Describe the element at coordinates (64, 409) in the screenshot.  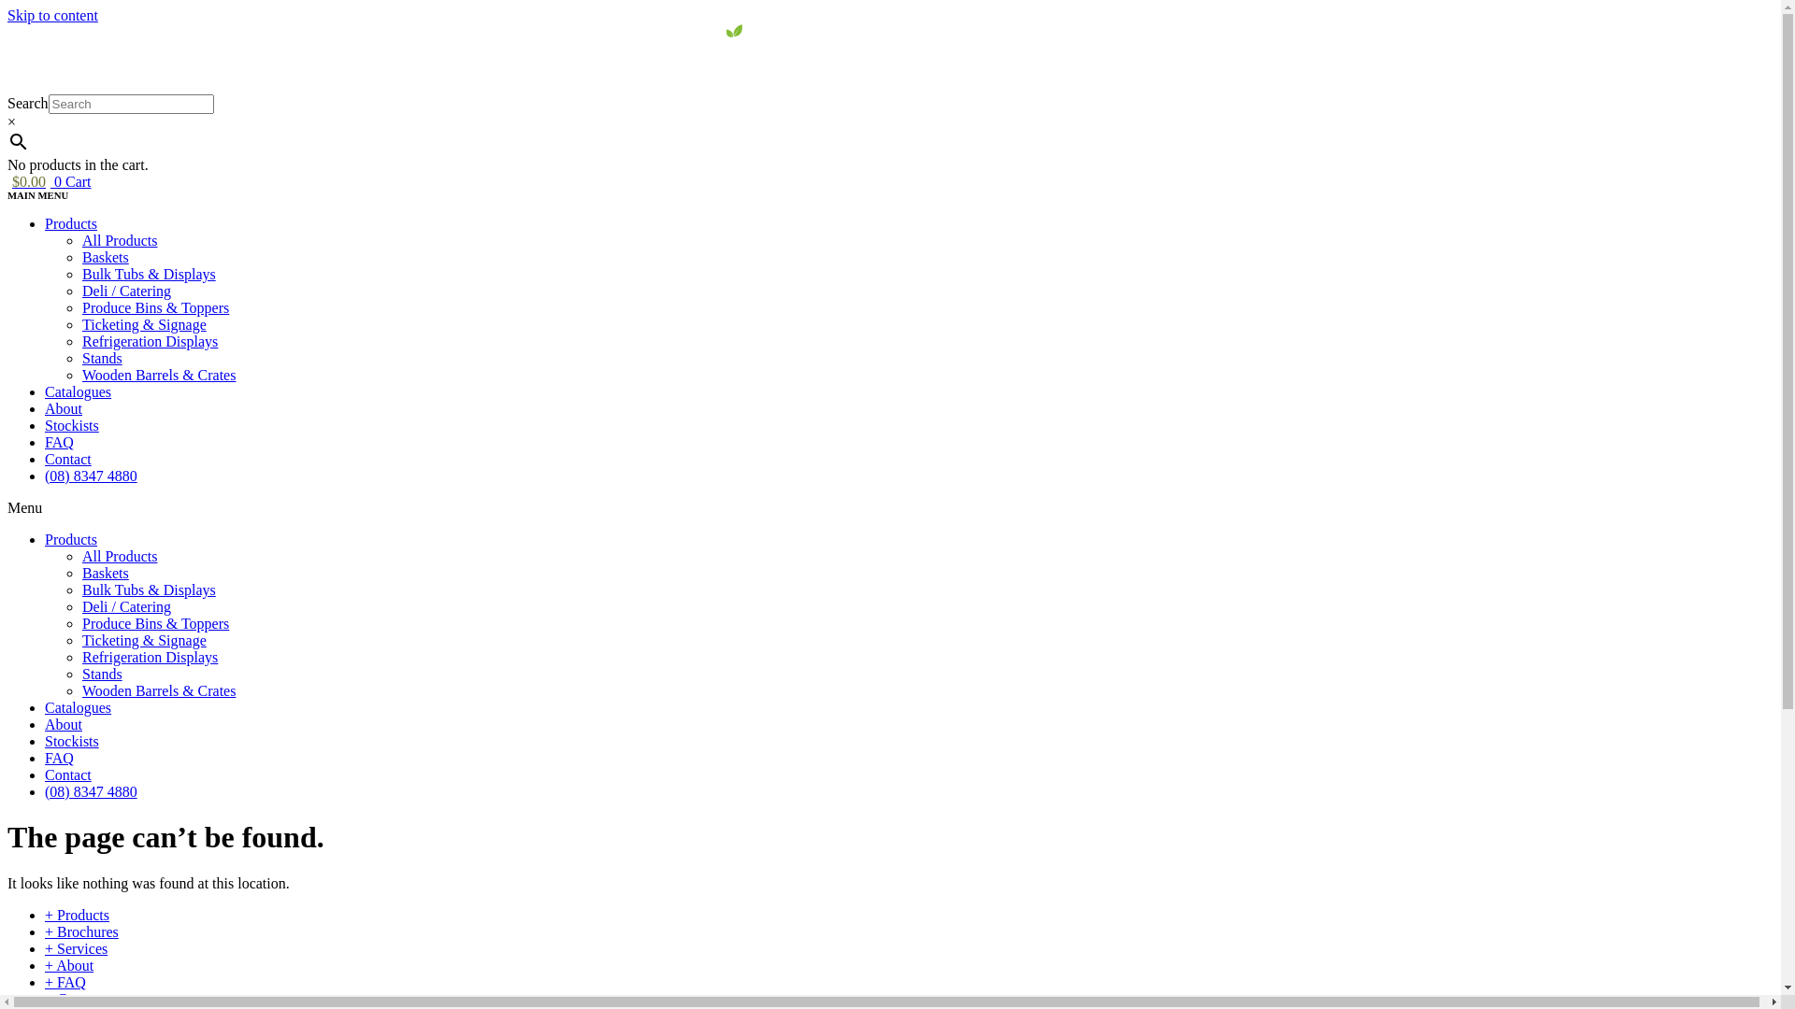
I see `About` at that location.